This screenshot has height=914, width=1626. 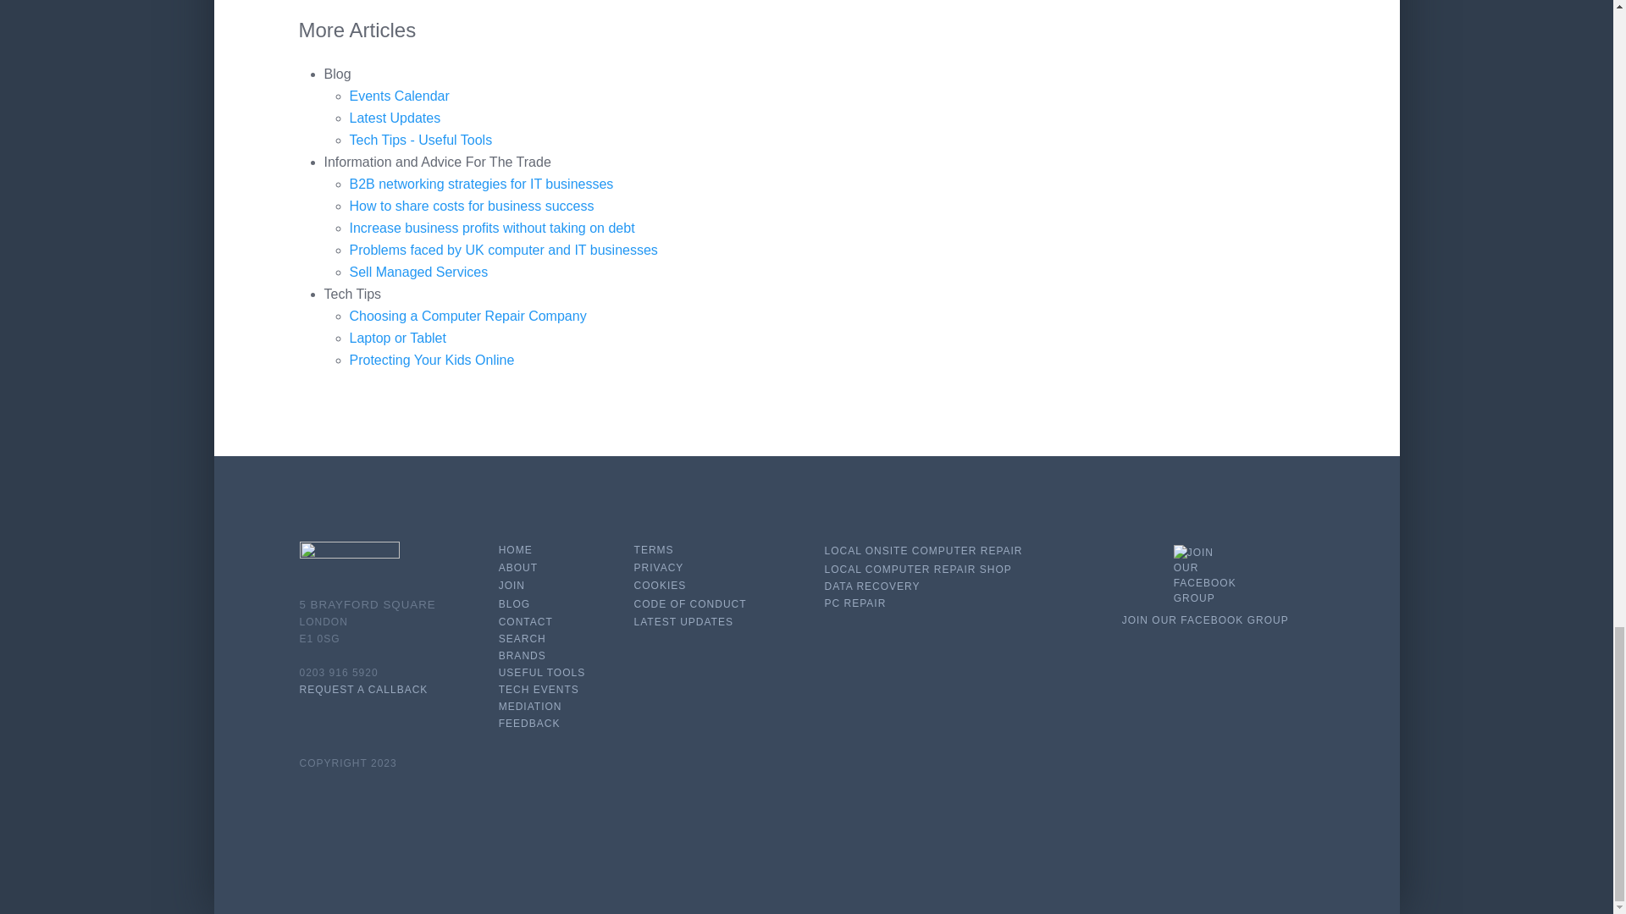 I want to click on Call me back, so click(x=364, y=689).